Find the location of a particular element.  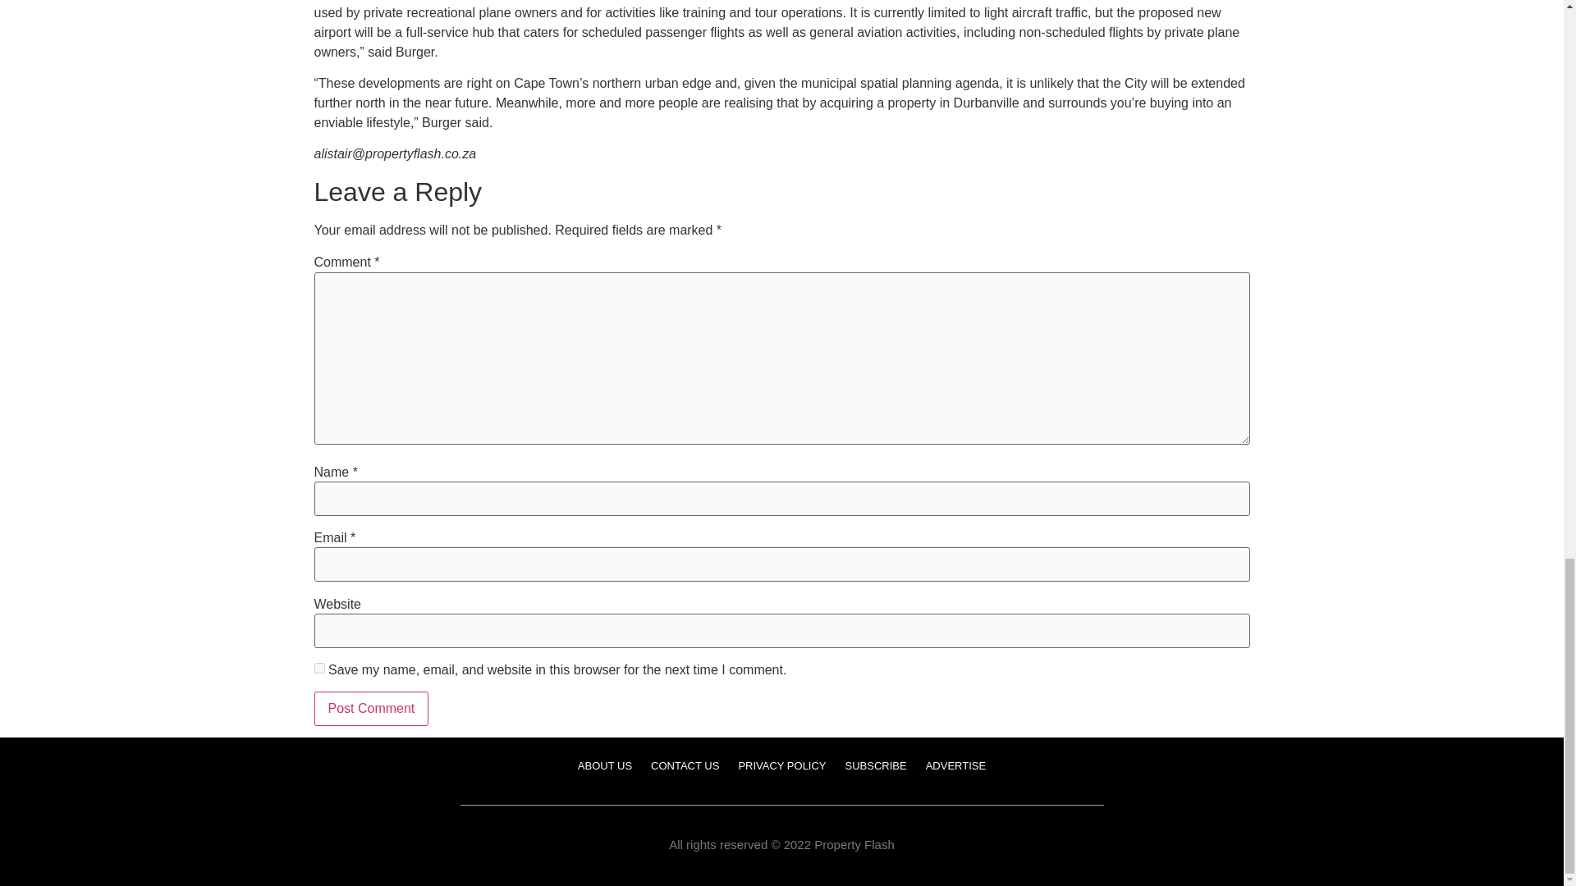

yes is located at coordinates (318, 668).